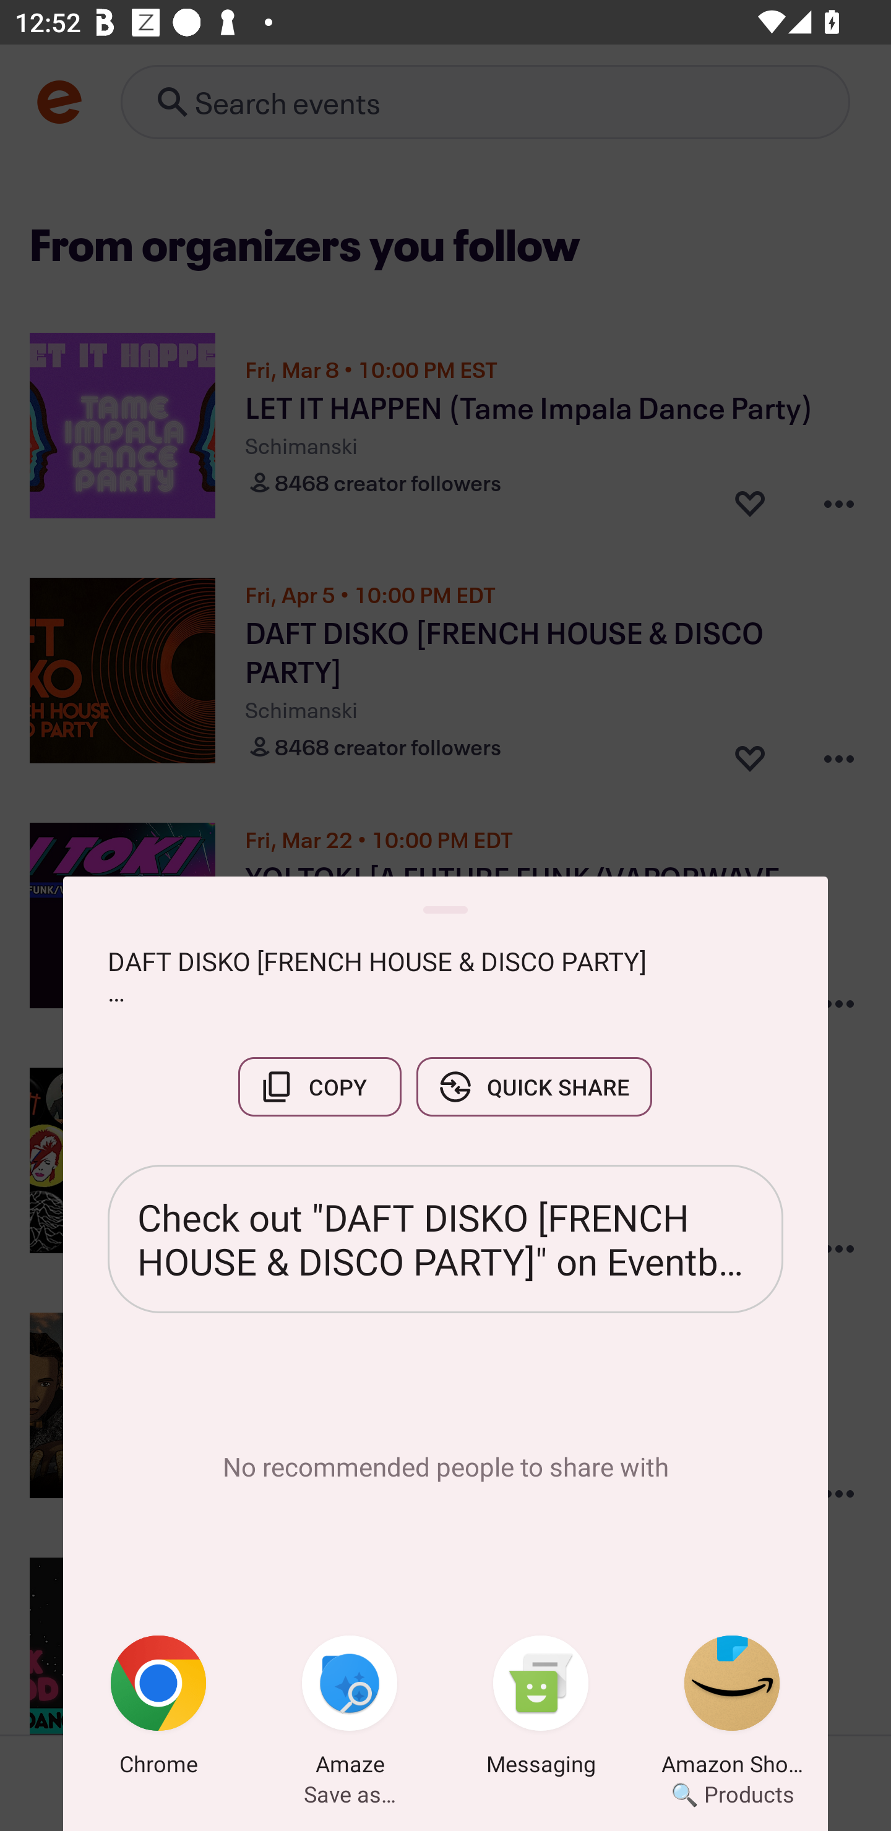  I want to click on QUICK SHARE, so click(534, 1086).